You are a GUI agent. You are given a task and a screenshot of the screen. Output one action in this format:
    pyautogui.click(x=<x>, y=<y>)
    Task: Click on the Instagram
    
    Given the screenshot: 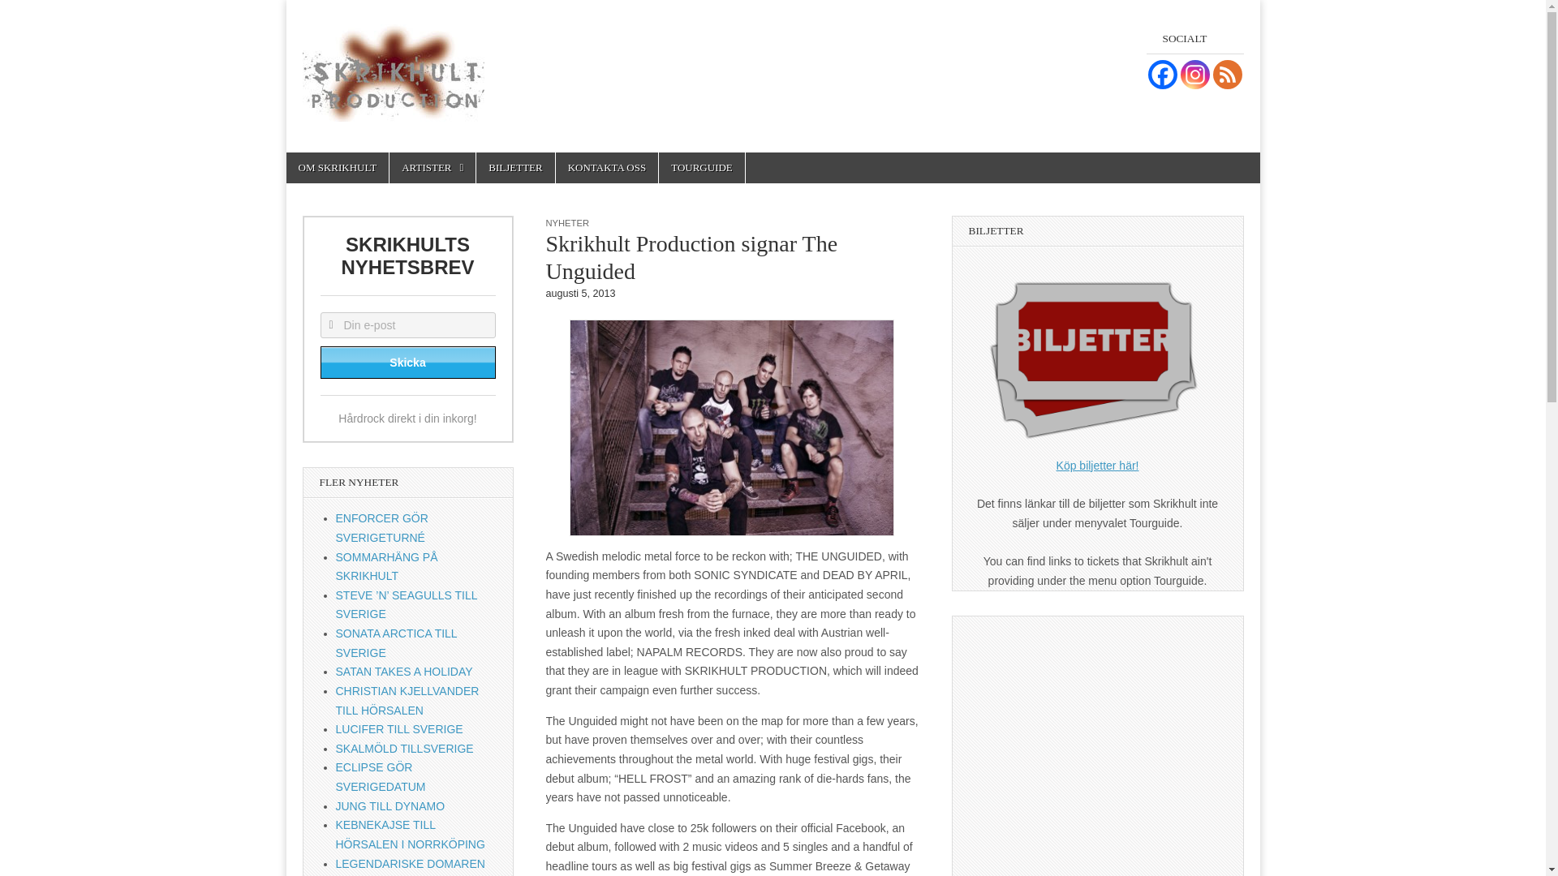 What is the action you would take?
    pyautogui.click(x=1194, y=75)
    